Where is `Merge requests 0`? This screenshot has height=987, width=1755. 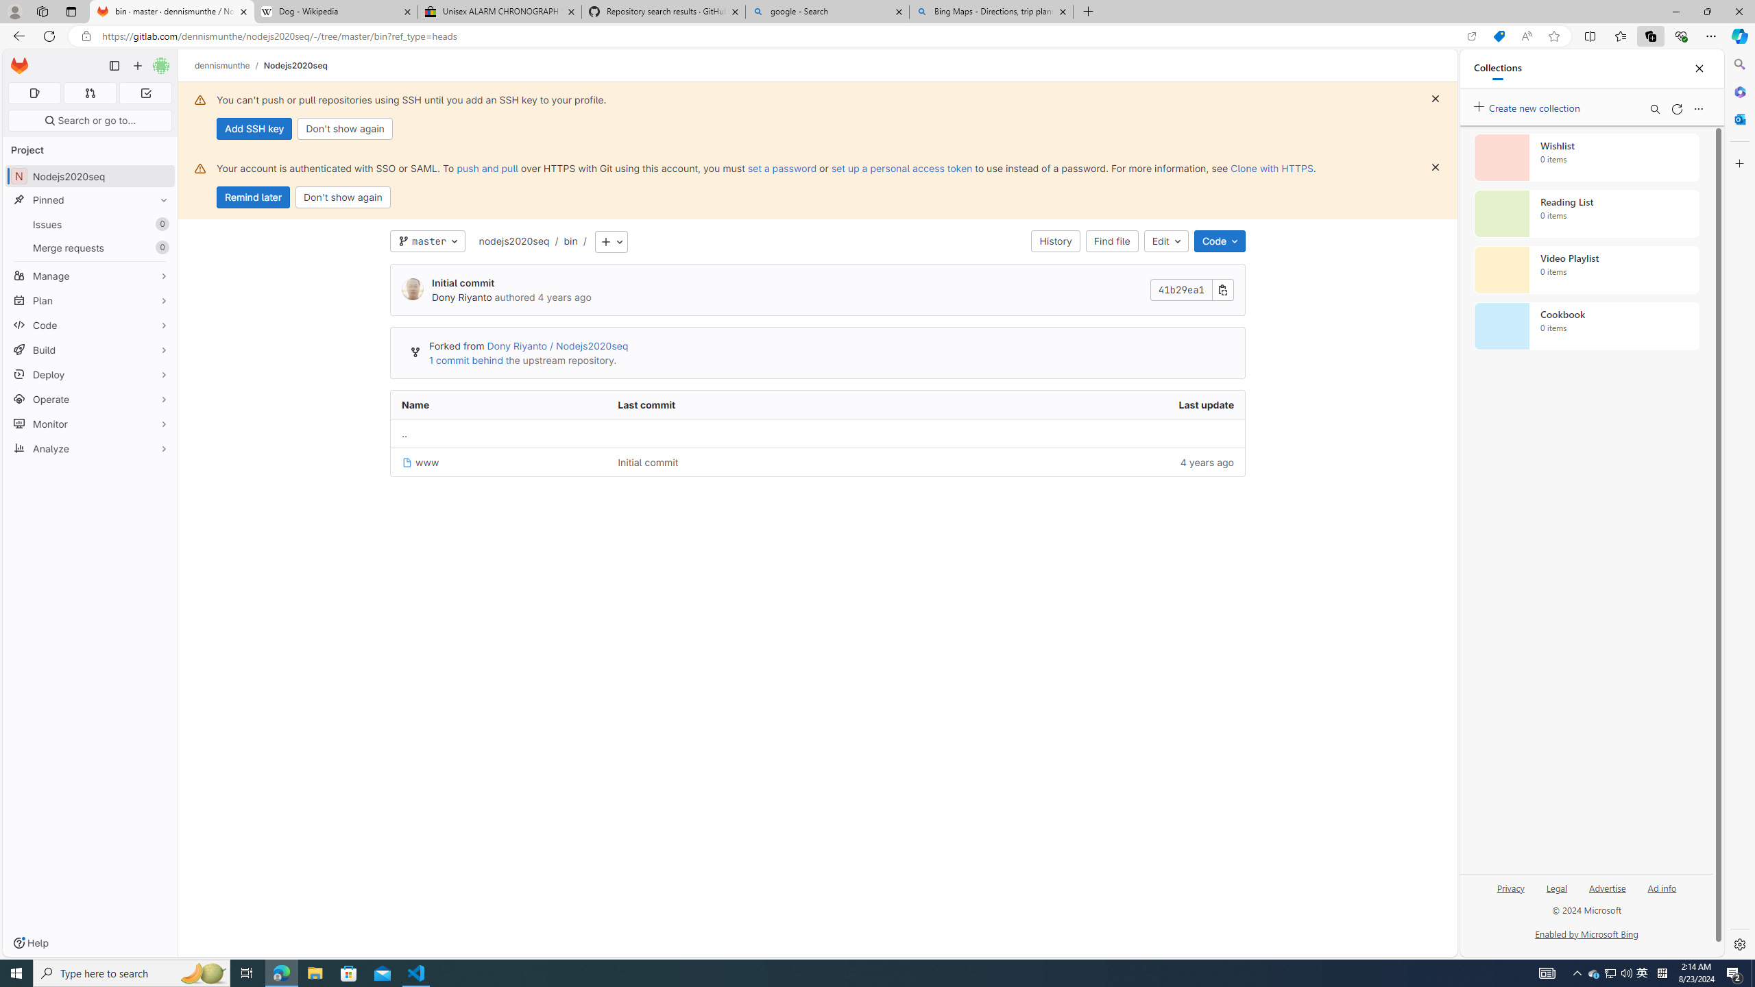
Merge requests 0 is located at coordinates (89, 93).